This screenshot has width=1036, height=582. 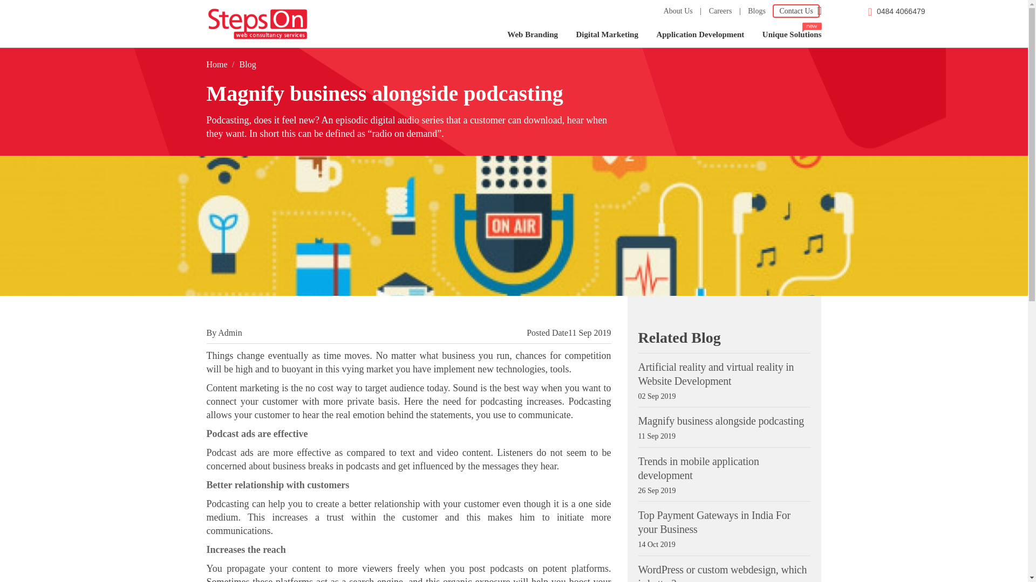 What do you see at coordinates (216, 65) in the screenshot?
I see `Home` at bounding box center [216, 65].